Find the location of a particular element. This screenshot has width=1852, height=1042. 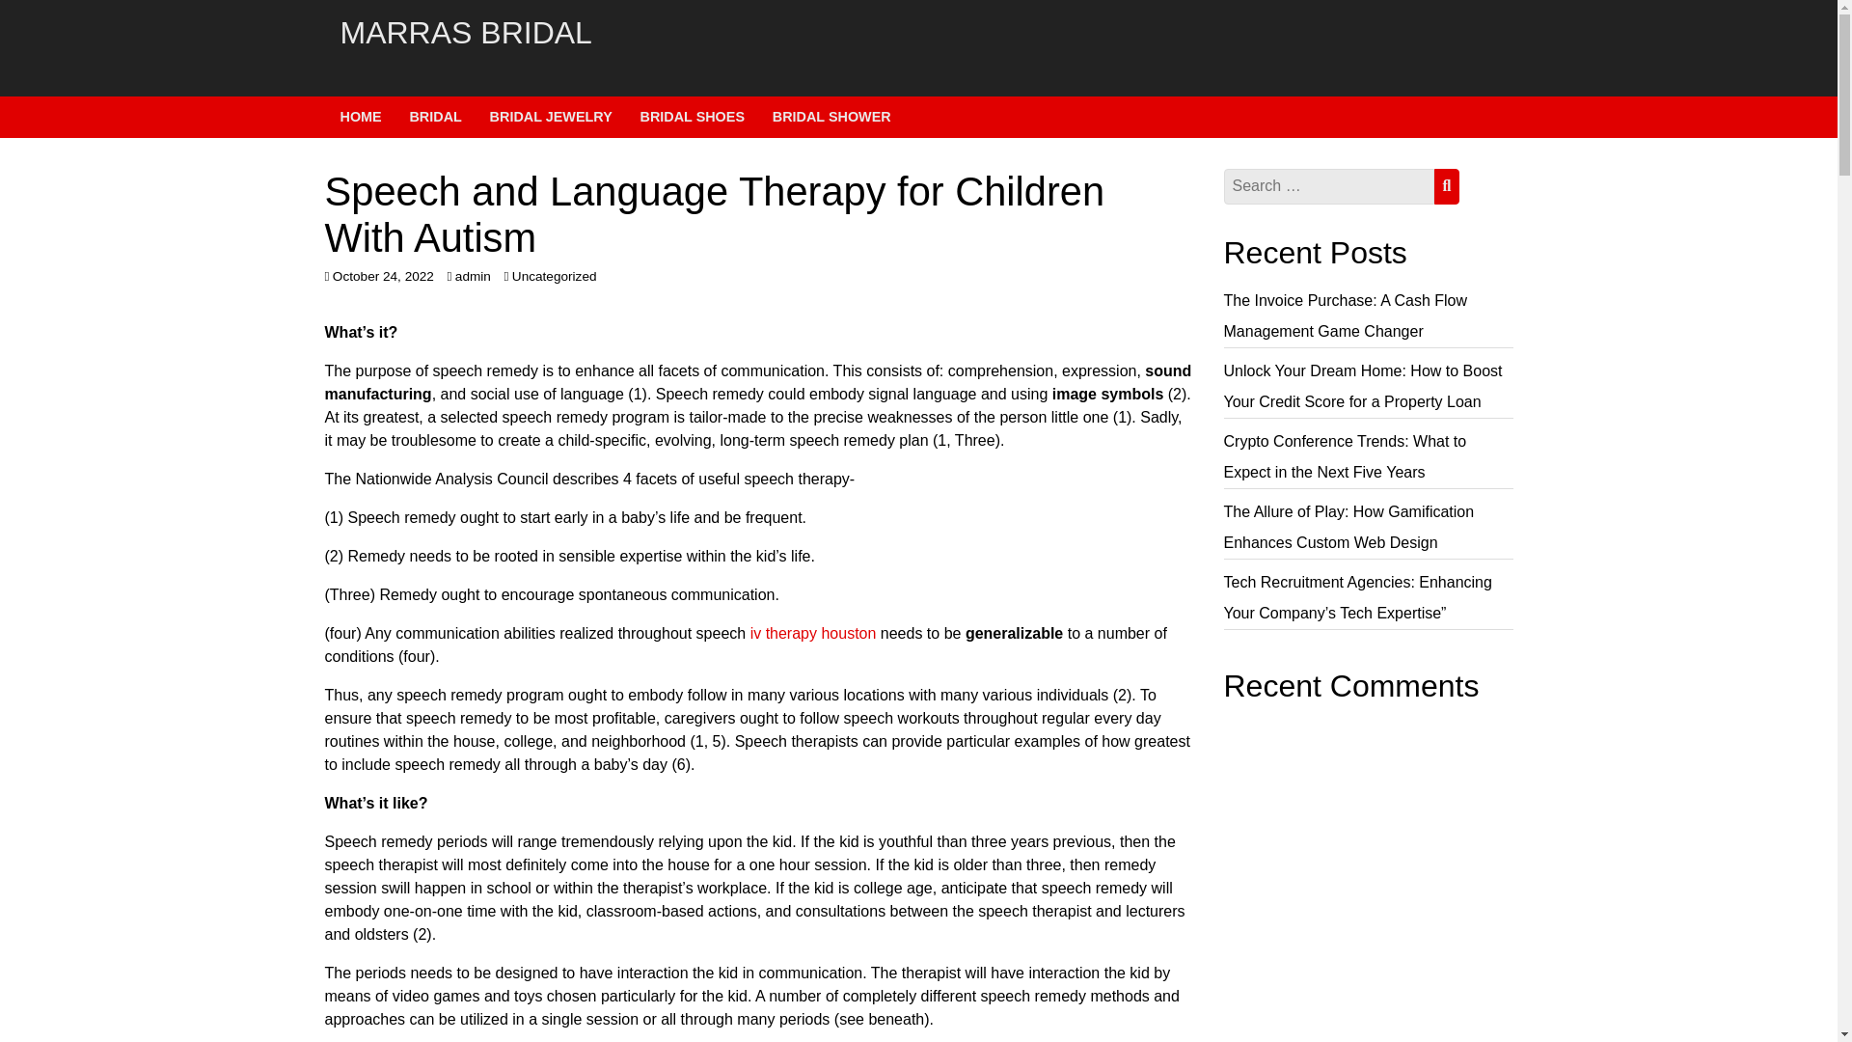

BRIDAL is located at coordinates (435, 116).